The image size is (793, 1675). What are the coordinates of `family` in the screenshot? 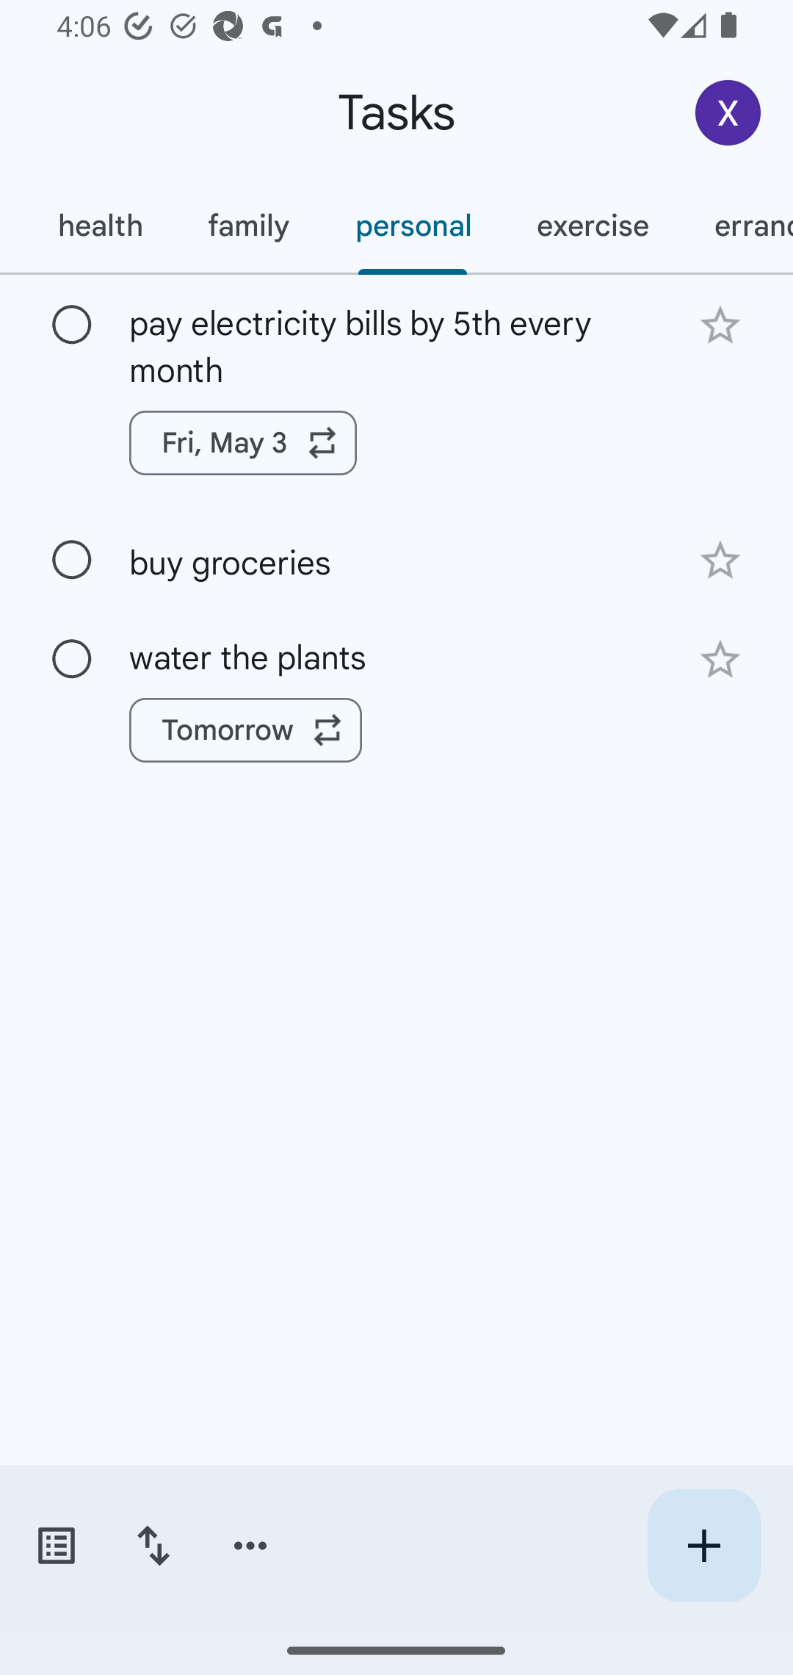 It's located at (248, 226).